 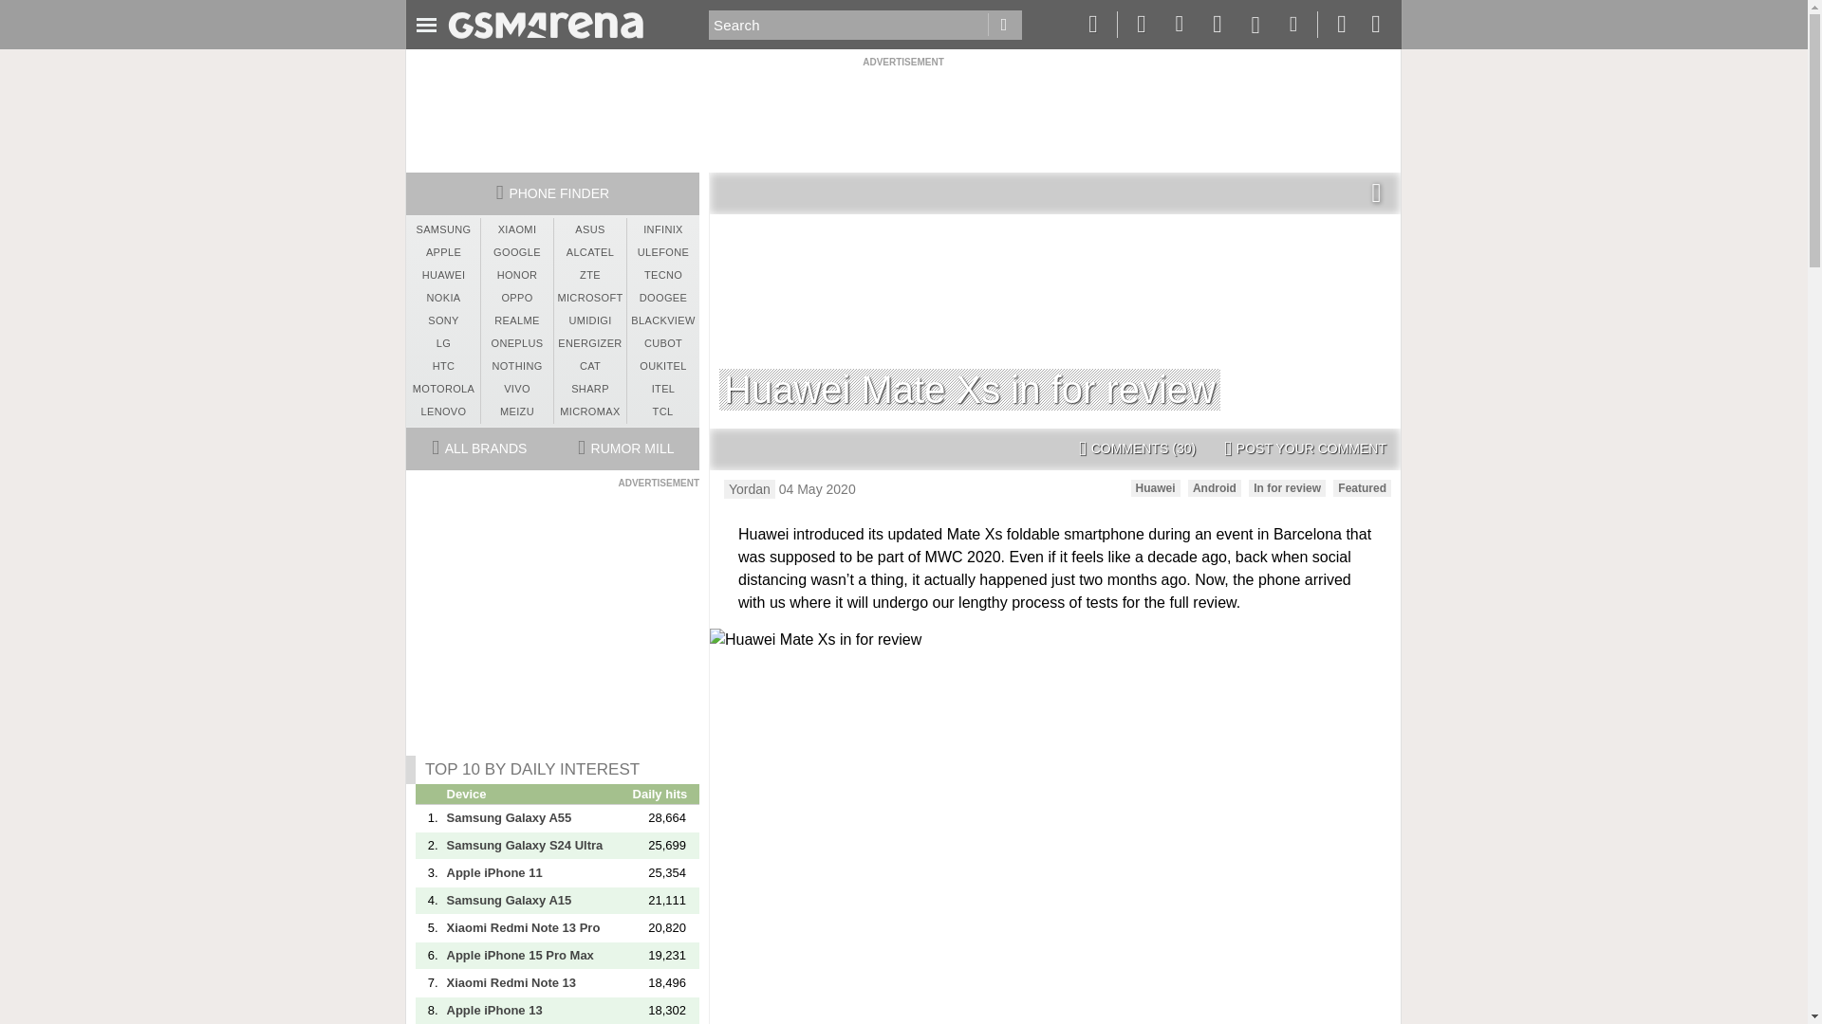 I want to click on Featured, so click(x=1363, y=487).